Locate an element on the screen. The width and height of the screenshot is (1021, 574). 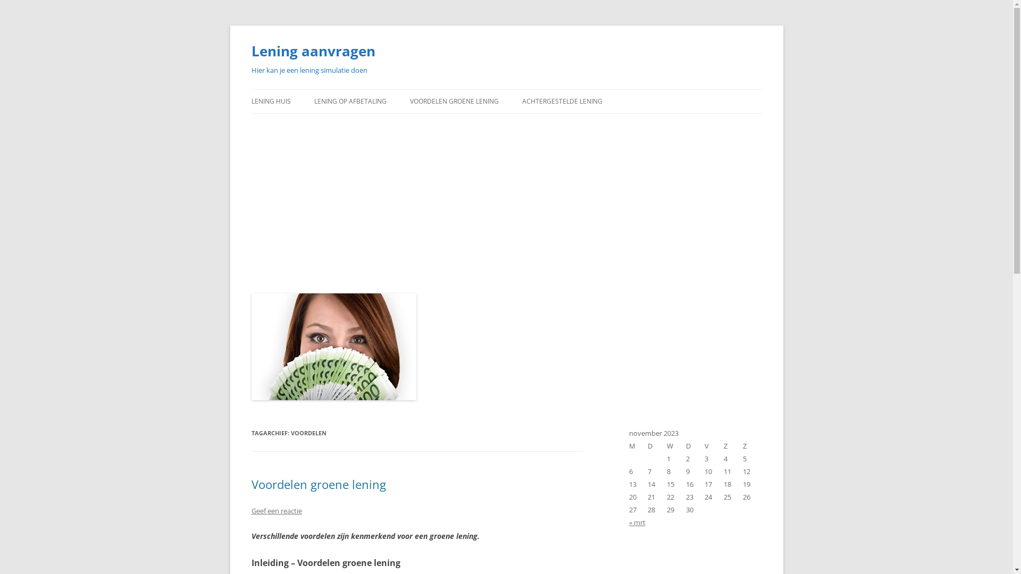
Geef een reactie is located at coordinates (277, 511).